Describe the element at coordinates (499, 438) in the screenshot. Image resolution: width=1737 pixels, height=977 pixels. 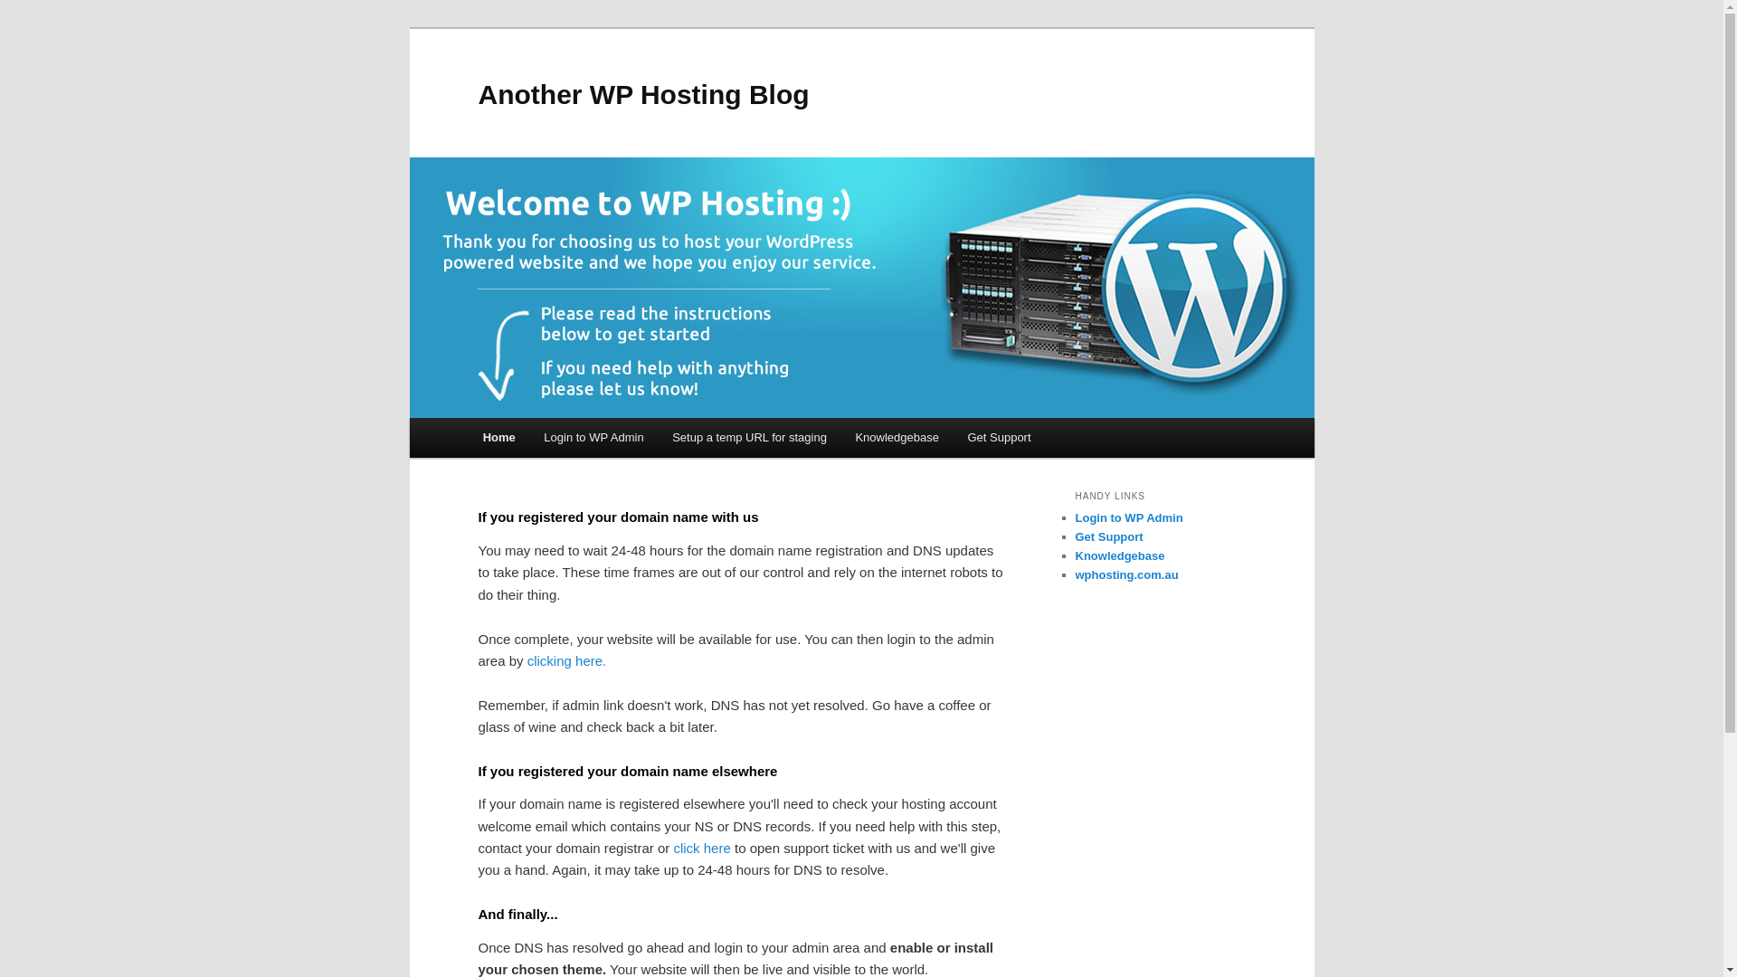
I see `Home` at that location.